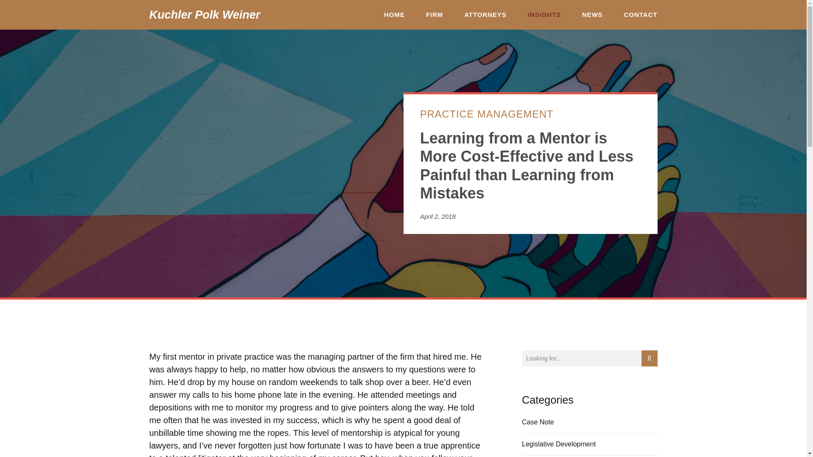 The height and width of the screenshot is (457, 813). I want to click on Case Note, so click(538, 422).